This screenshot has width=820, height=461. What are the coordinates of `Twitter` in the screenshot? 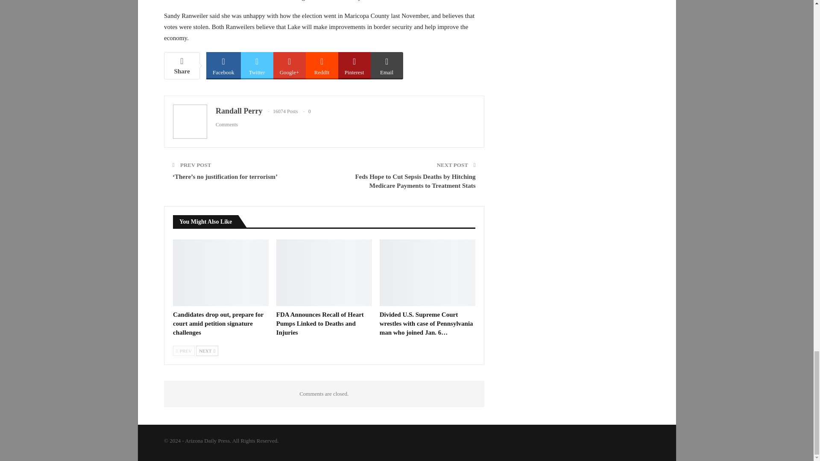 It's located at (257, 65).